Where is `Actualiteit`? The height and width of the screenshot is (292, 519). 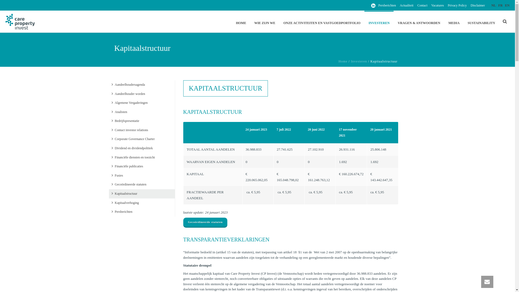
Actualiteit is located at coordinates (407, 5).